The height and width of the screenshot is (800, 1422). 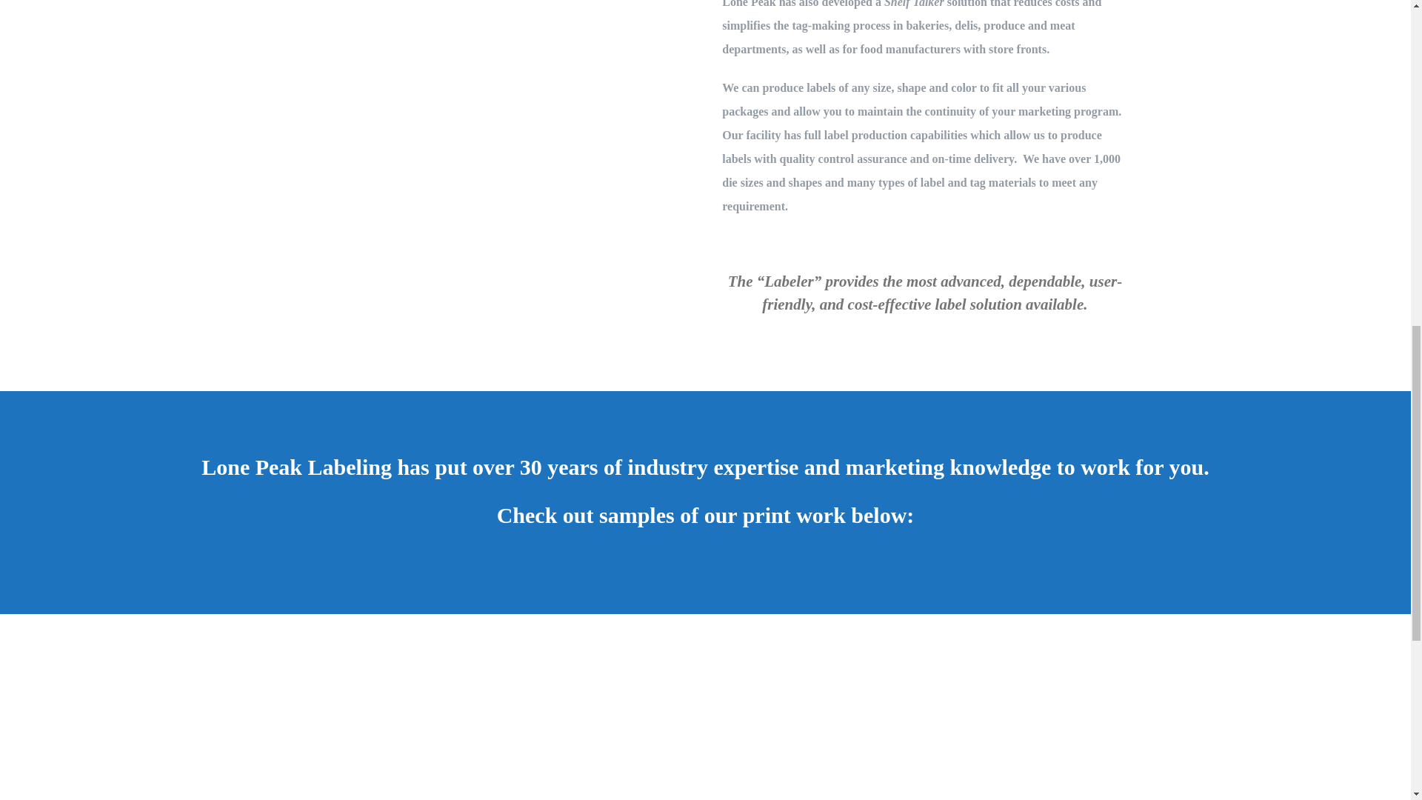 I want to click on product-placeholder, so click(x=595, y=725).